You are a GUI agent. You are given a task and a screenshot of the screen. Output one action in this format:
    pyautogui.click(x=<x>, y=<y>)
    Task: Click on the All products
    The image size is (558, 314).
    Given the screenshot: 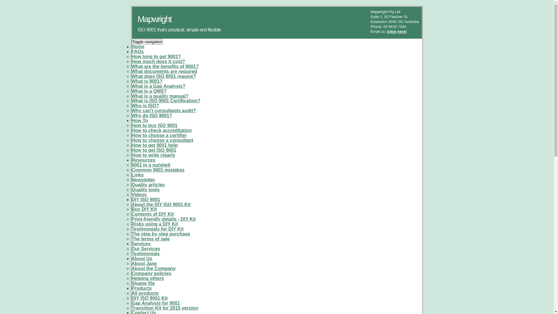 What is the action you would take?
    pyautogui.click(x=145, y=293)
    